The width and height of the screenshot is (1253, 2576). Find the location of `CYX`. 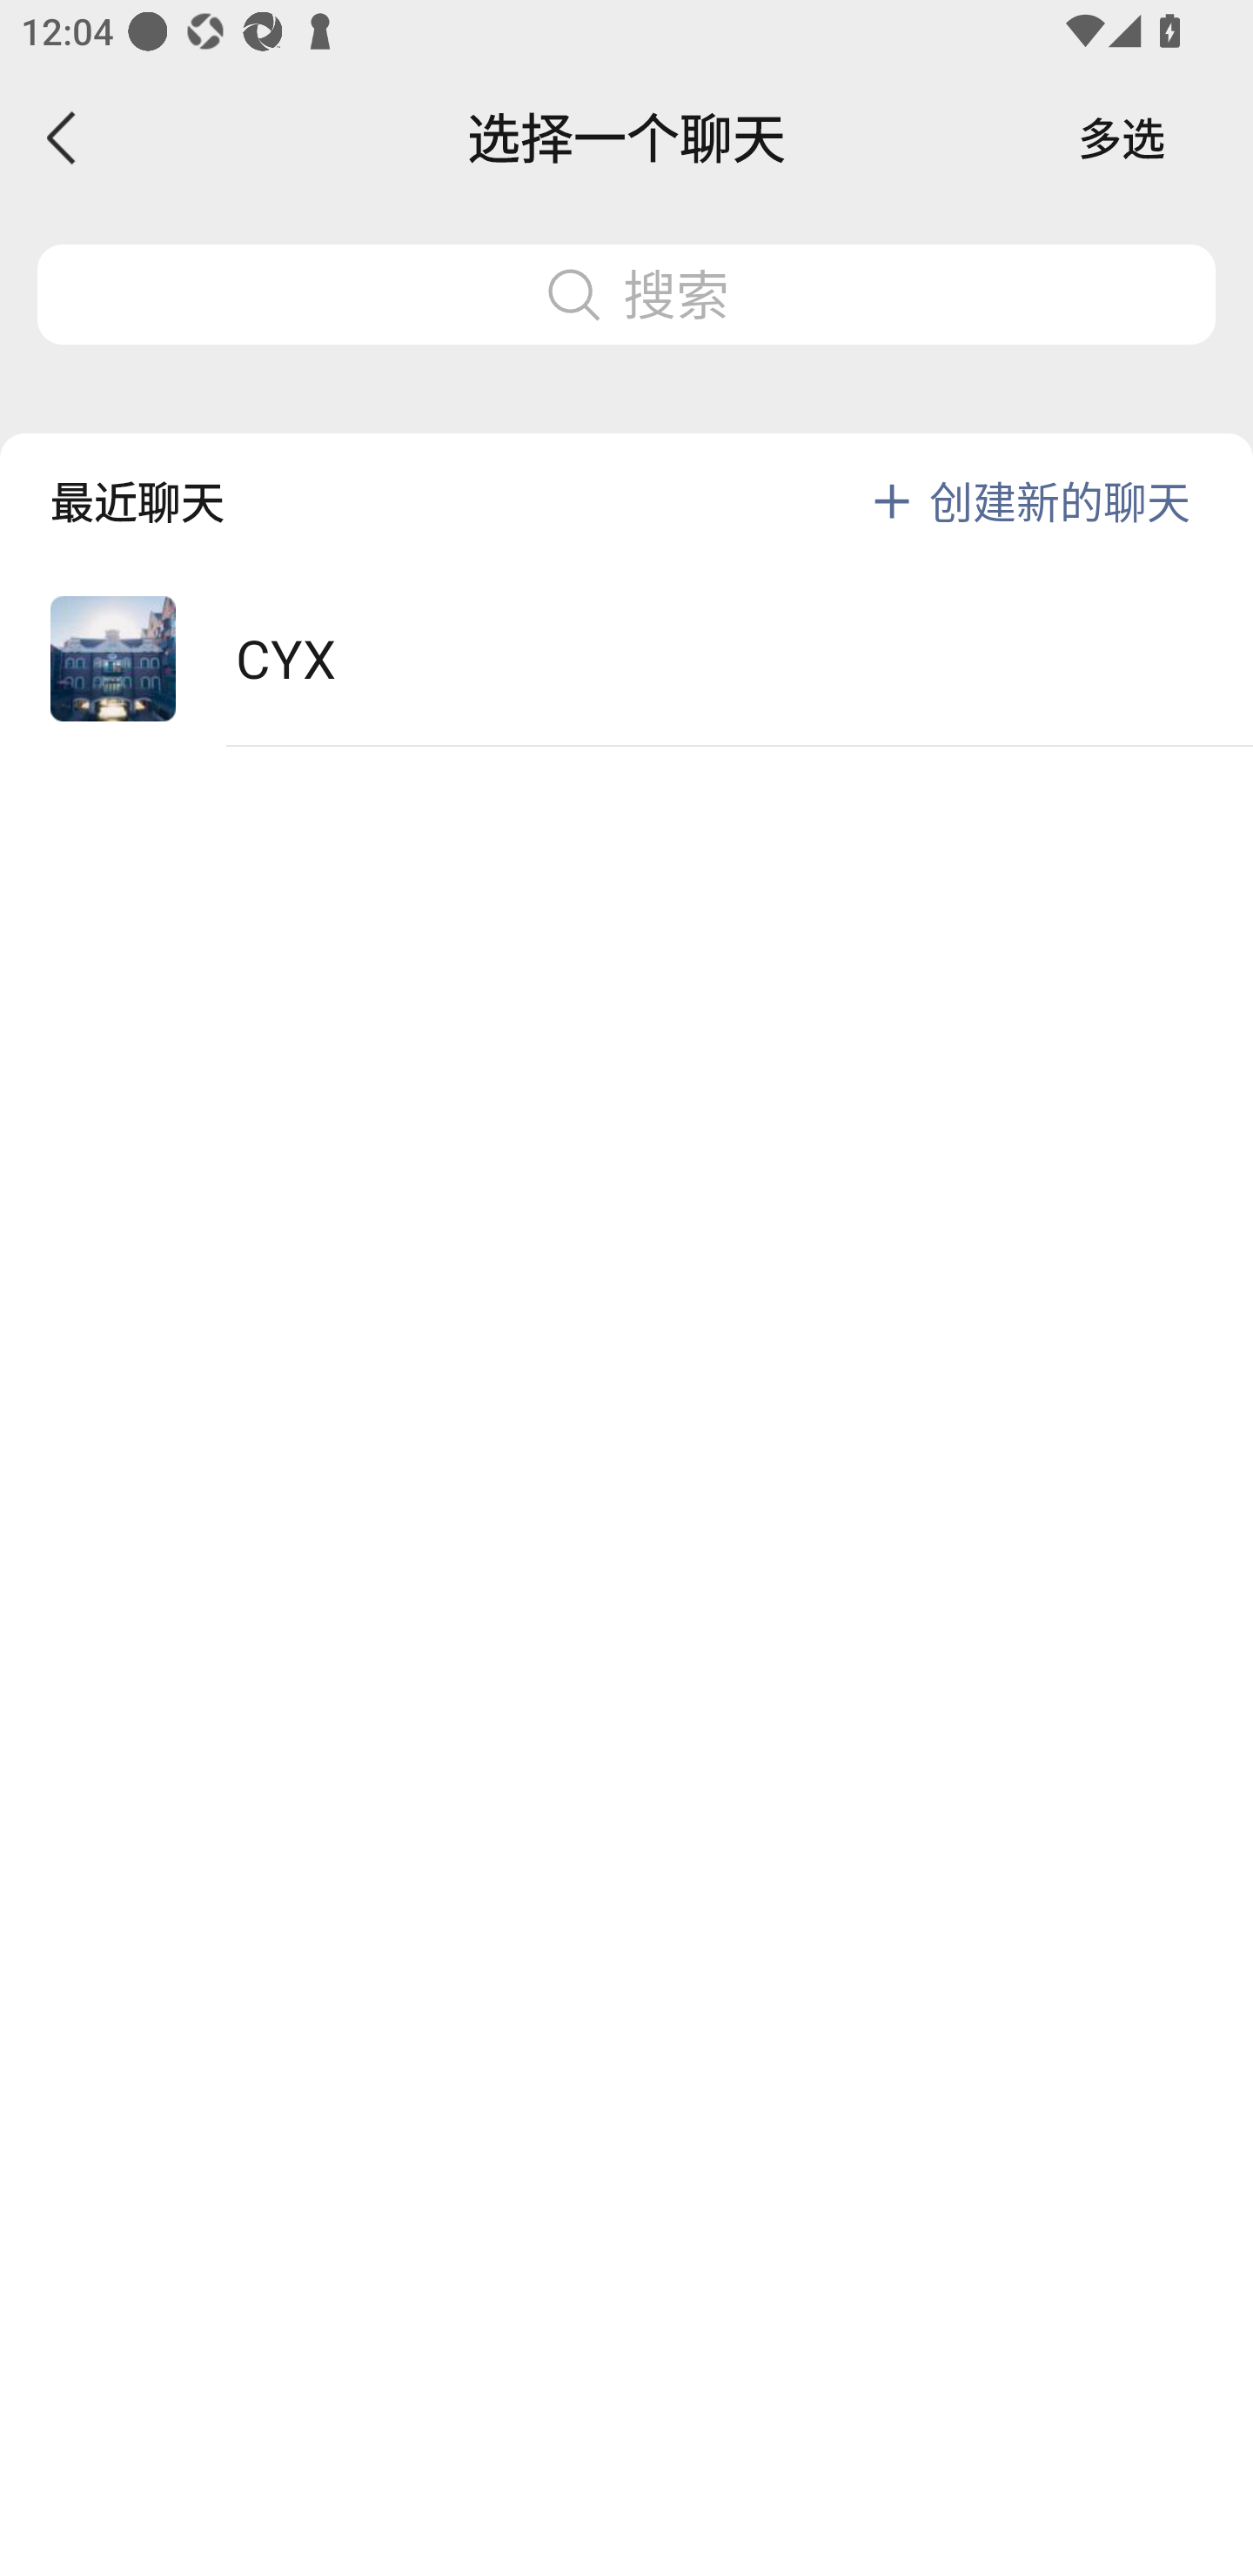

CYX is located at coordinates (626, 660).